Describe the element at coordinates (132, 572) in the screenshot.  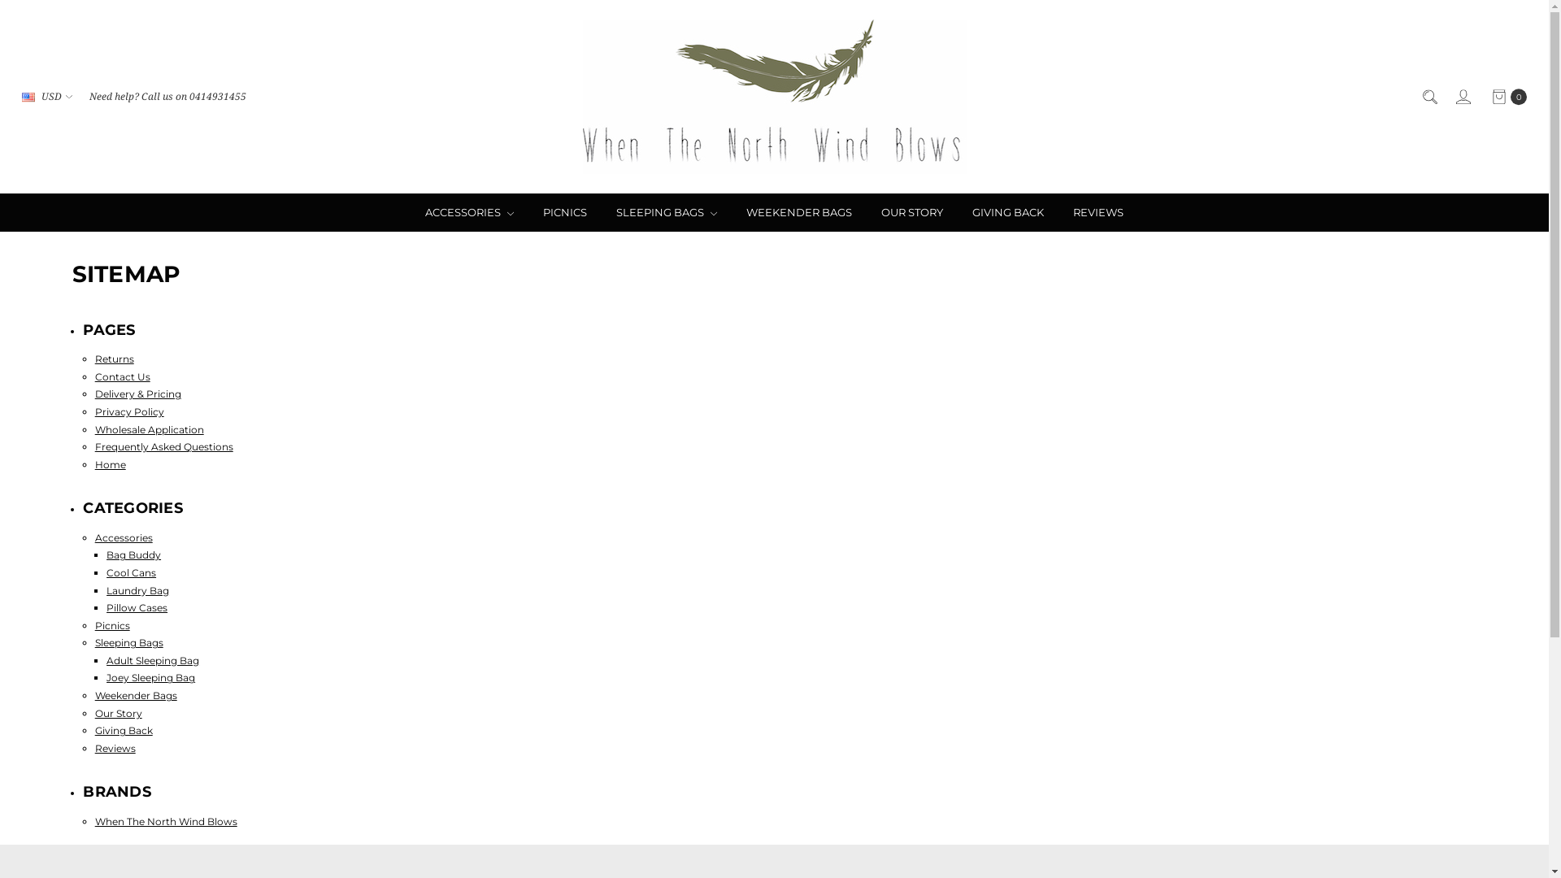
I see `Cool Cans` at that location.